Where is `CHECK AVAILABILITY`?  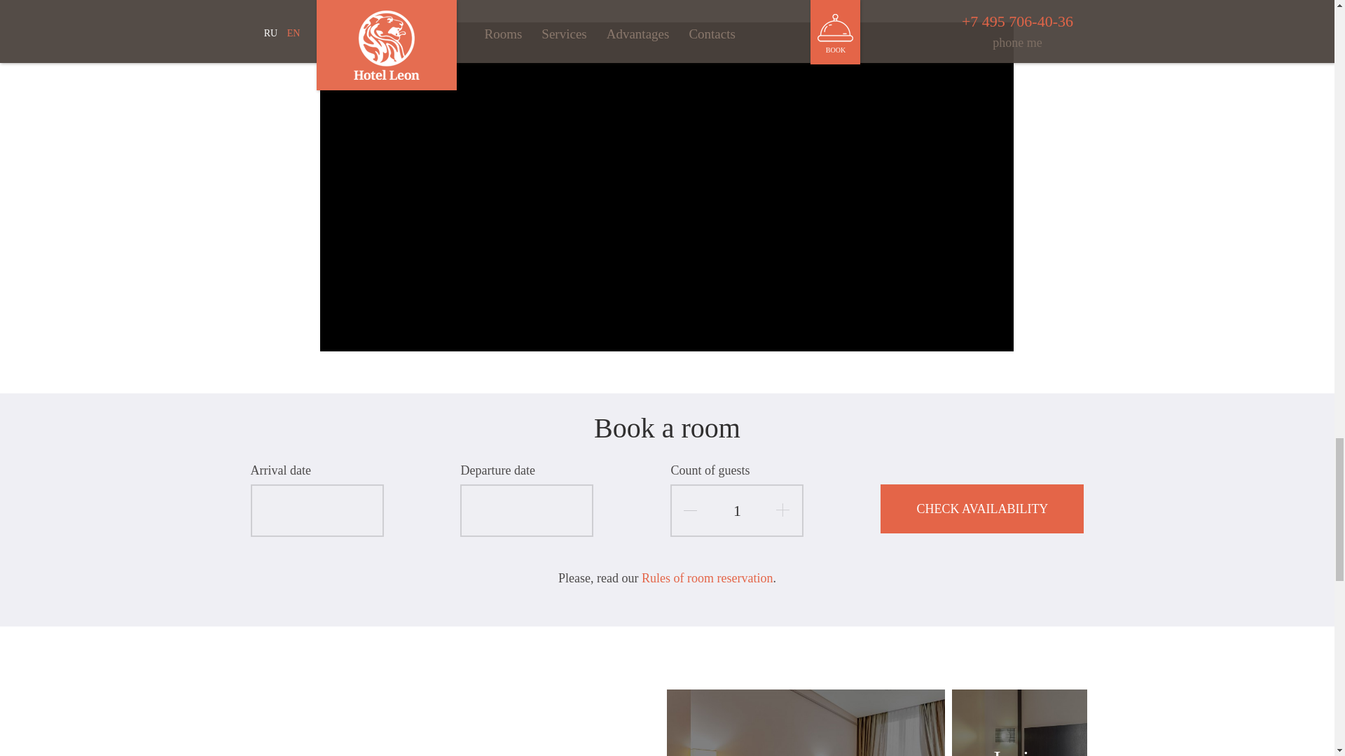
CHECK AVAILABILITY is located at coordinates (982, 509).